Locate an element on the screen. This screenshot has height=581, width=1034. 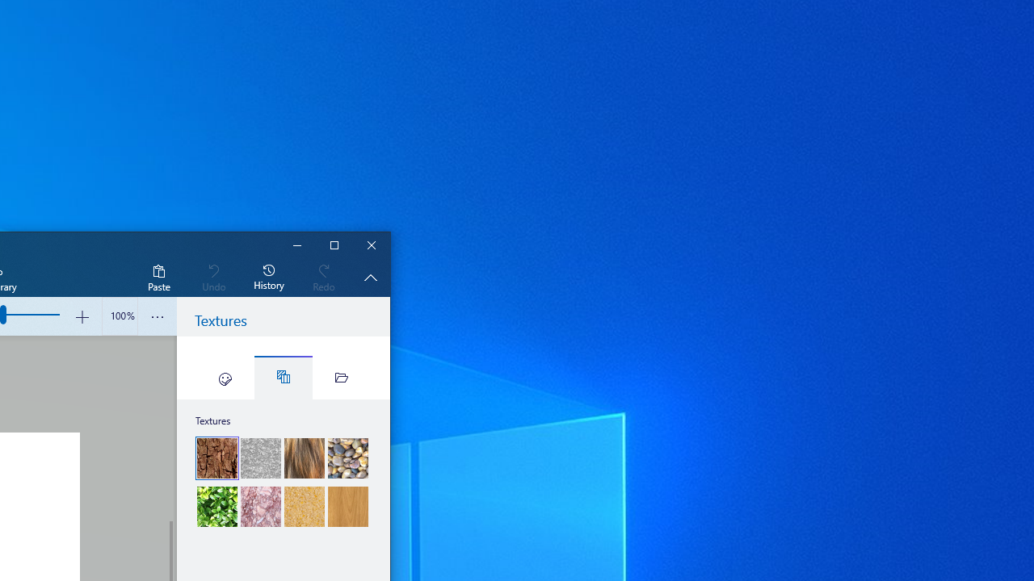
Textures is located at coordinates (283, 378).